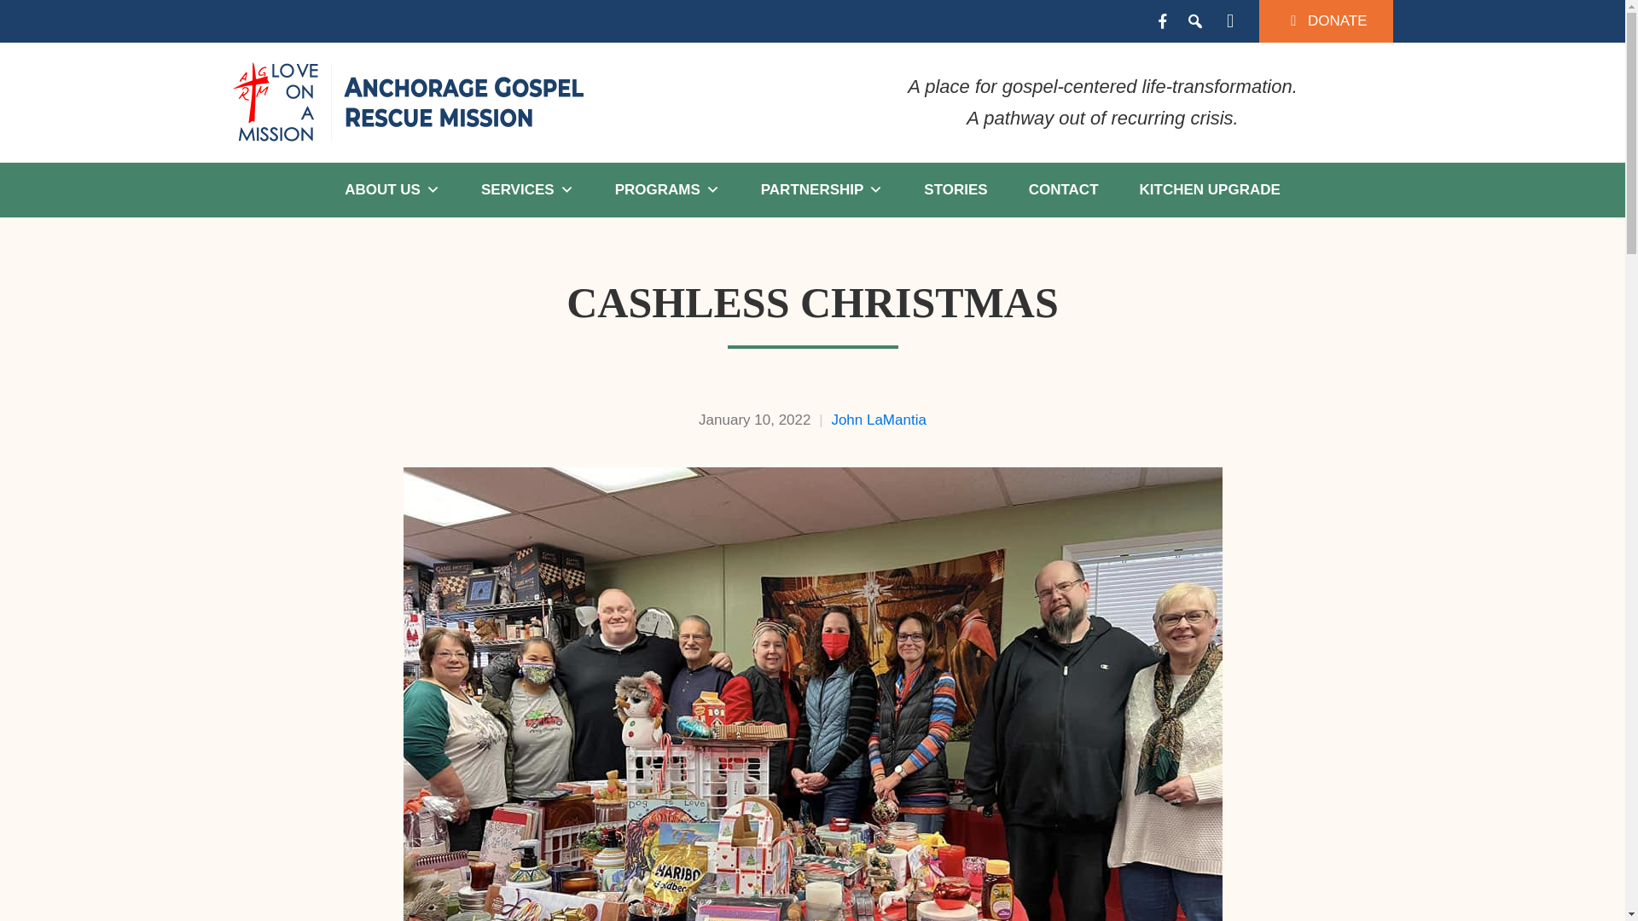 The width and height of the screenshot is (1638, 921). What do you see at coordinates (822, 189) in the screenshot?
I see `PARTNERSHIP` at bounding box center [822, 189].